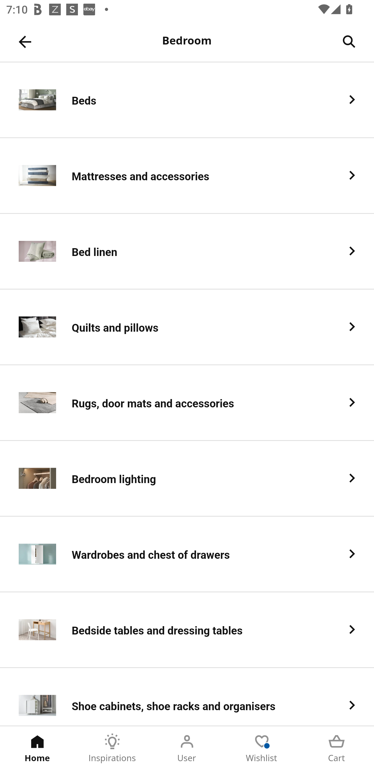 The width and height of the screenshot is (374, 770). Describe the element at coordinates (187, 327) in the screenshot. I see `Quilts and pillows` at that location.